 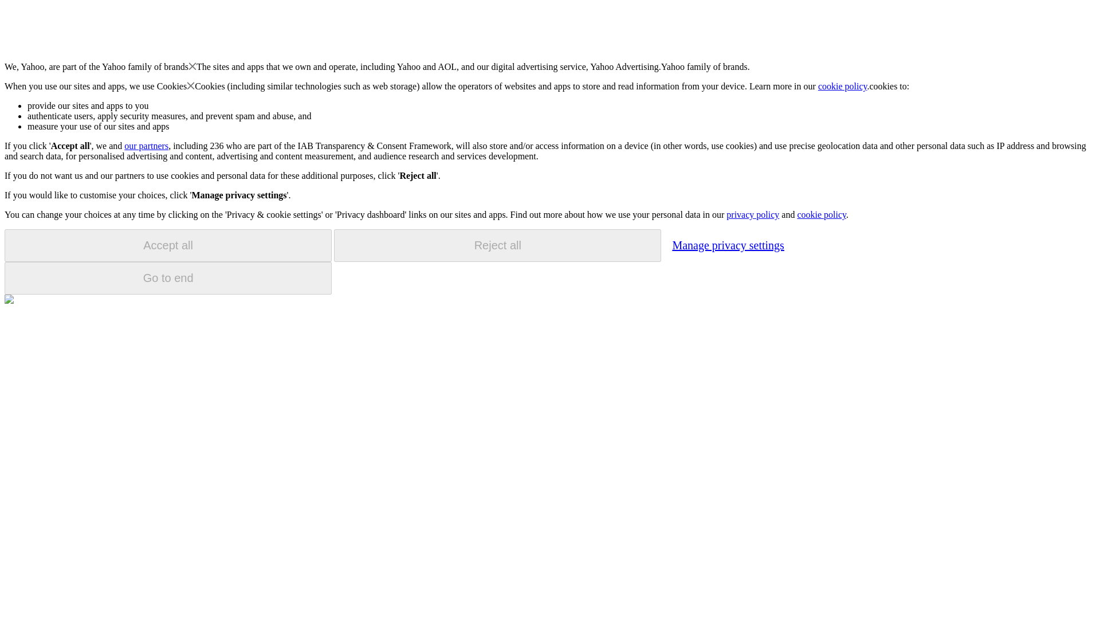 What do you see at coordinates (497, 245) in the screenshot?
I see `Reject all` at bounding box center [497, 245].